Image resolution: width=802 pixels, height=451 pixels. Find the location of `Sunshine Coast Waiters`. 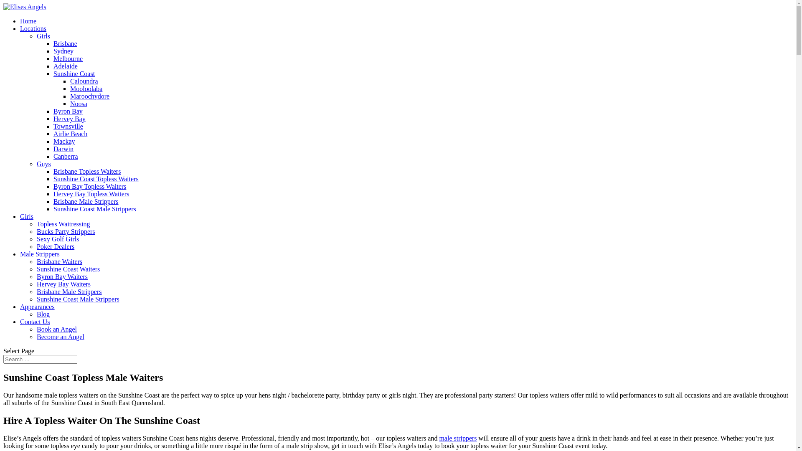

Sunshine Coast Waiters is located at coordinates (69, 269).